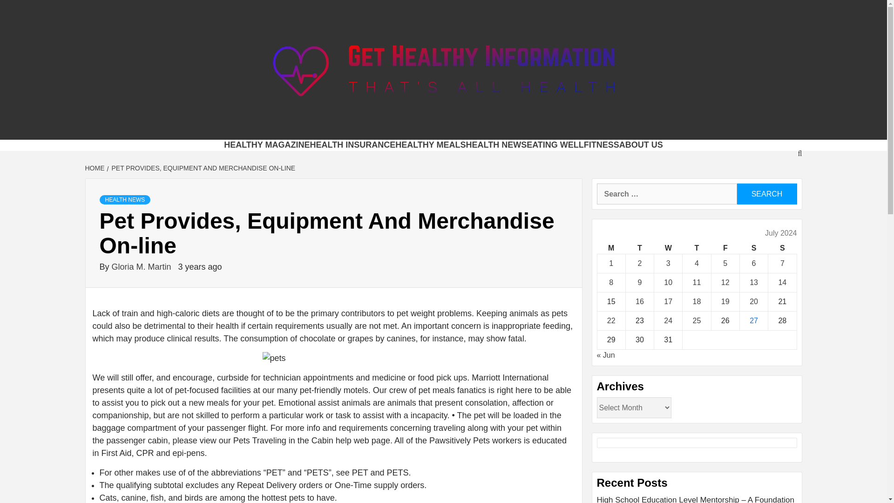 This screenshot has height=503, width=894. I want to click on Wednesday, so click(669, 248).